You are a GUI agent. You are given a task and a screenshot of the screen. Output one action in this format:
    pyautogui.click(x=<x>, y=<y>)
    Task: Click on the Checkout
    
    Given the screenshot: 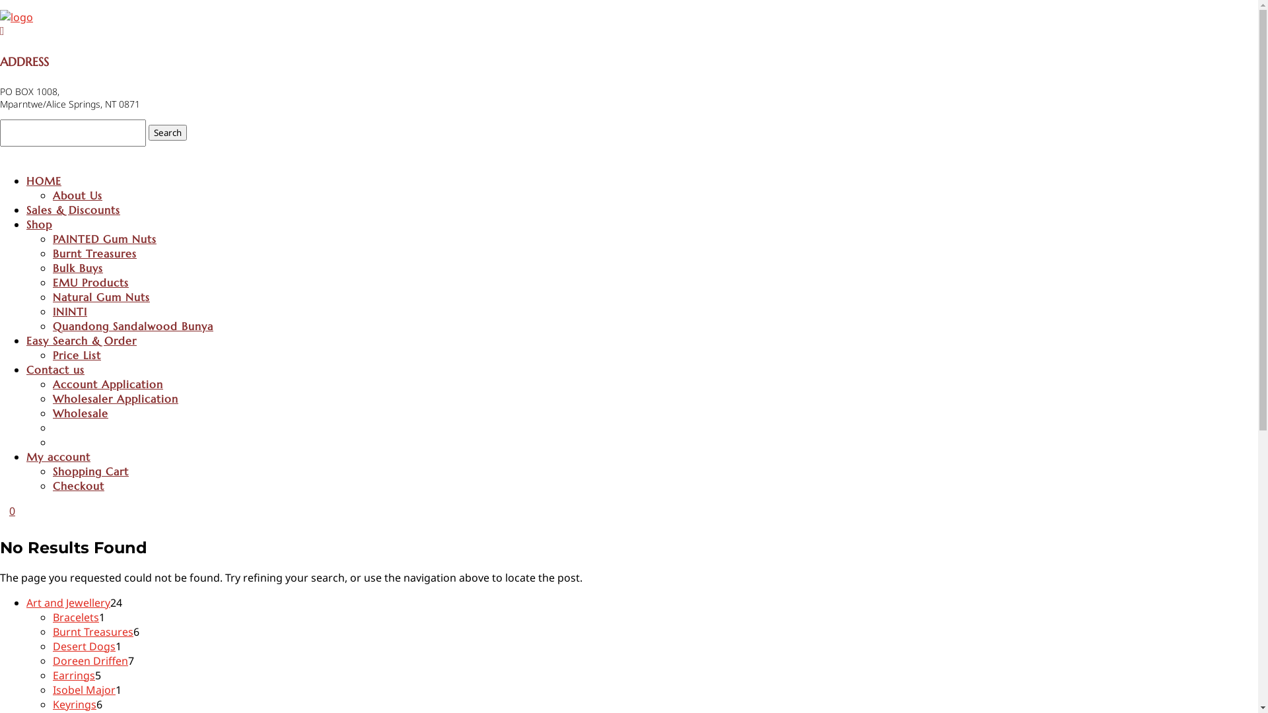 What is the action you would take?
    pyautogui.click(x=79, y=486)
    